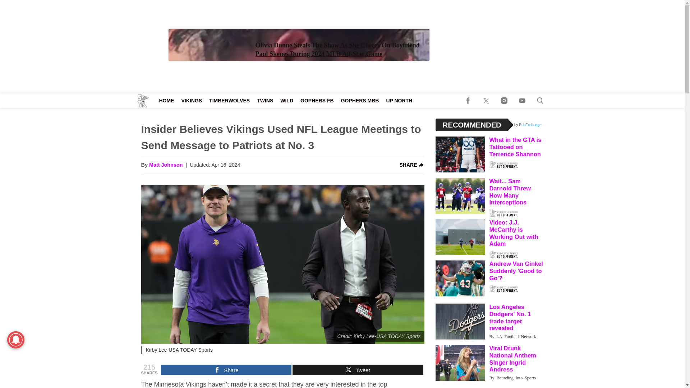  Describe the element at coordinates (166, 101) in the screenshot. I see `HOME` at that location.